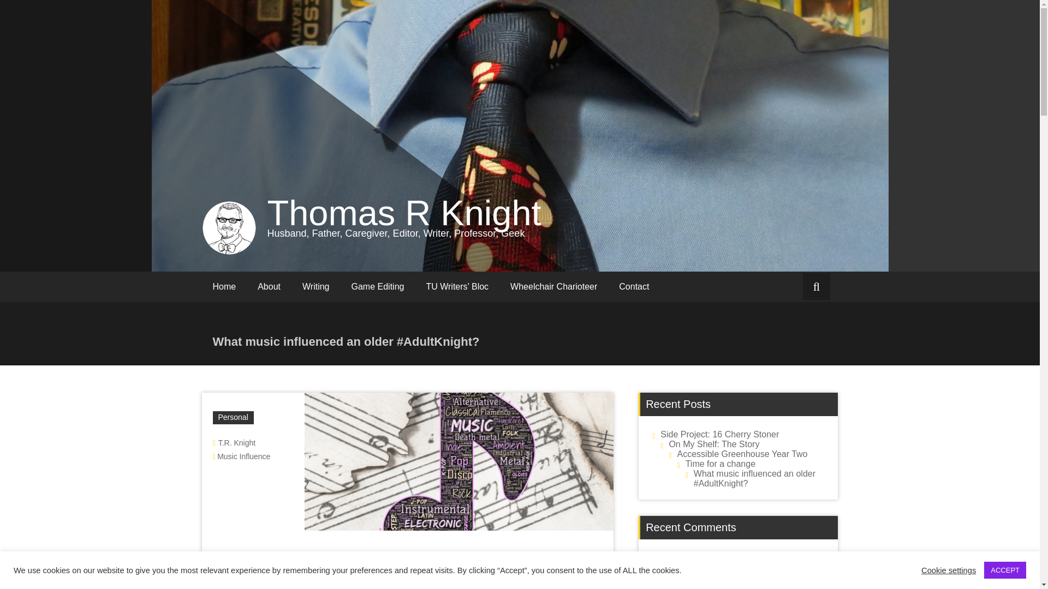  What do you see at coordinates (713, 444) in the screenshot?
I see `On My Shelf: The Story` at bounding box center [713, 444].